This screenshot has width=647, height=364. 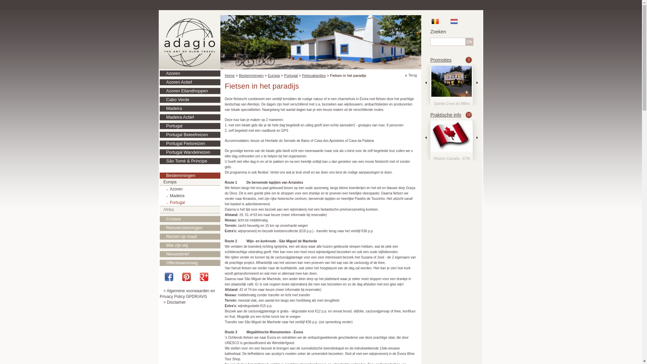 I want to click on Portugal Fietsreizen, so click(x=190, y=144).